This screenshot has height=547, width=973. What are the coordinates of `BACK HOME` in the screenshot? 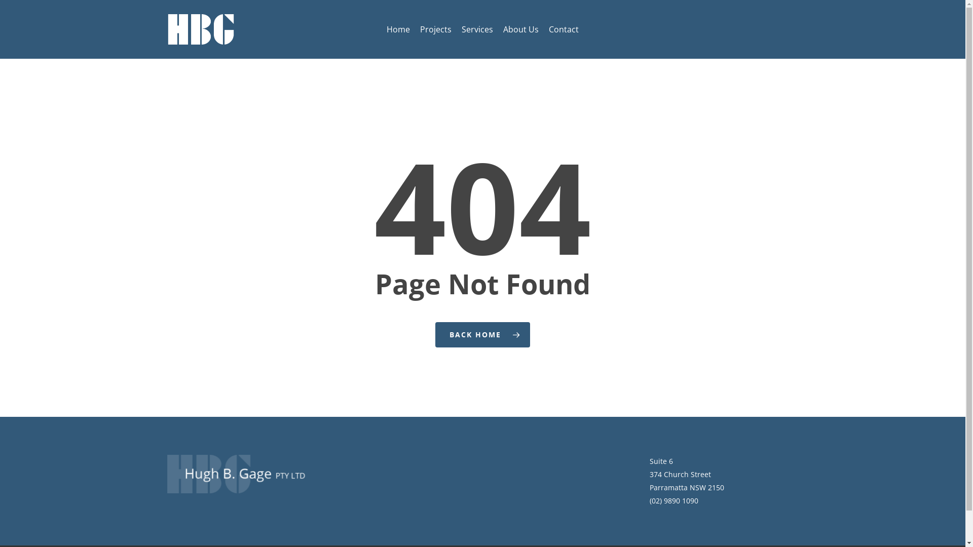 It's located at (482, 335).